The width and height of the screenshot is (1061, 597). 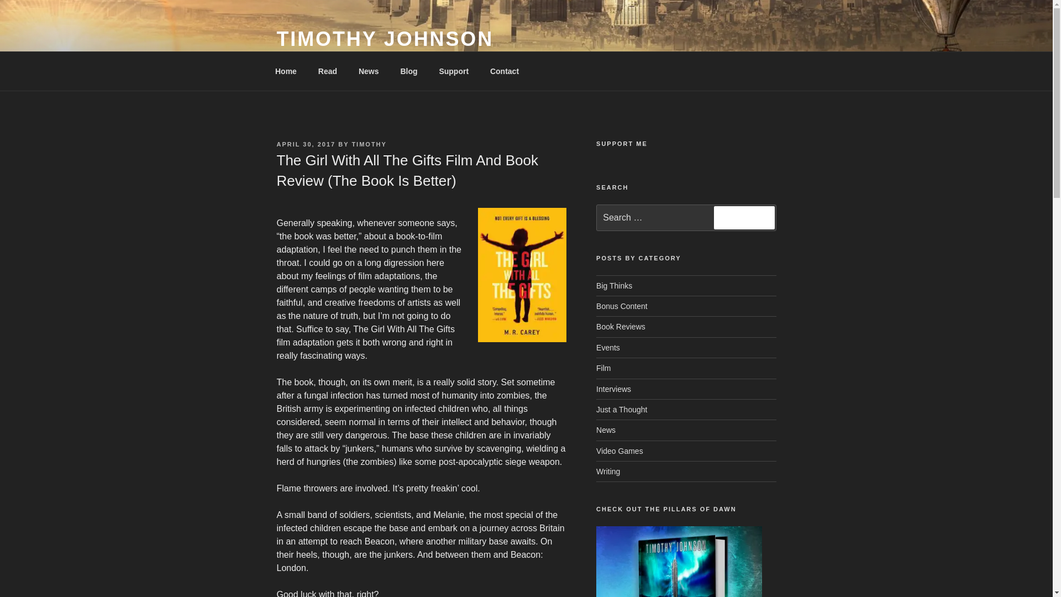 I want to click on Video Games, so click(x=619, y=451).